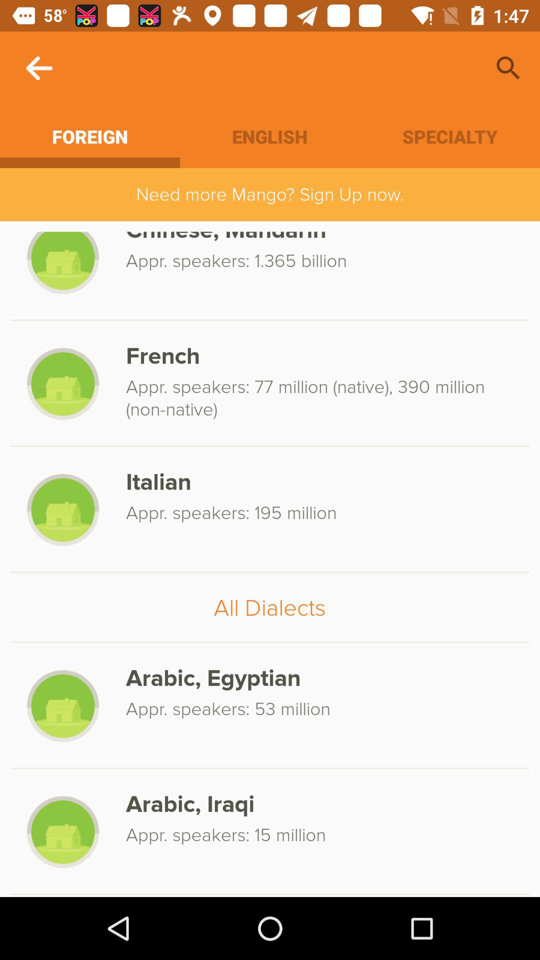 The width and height of the screenshot is (540, 960). Describe the element at coordinates (39, 68) in the screenshot. I see `launch the icon above the foreign icon` at that location.